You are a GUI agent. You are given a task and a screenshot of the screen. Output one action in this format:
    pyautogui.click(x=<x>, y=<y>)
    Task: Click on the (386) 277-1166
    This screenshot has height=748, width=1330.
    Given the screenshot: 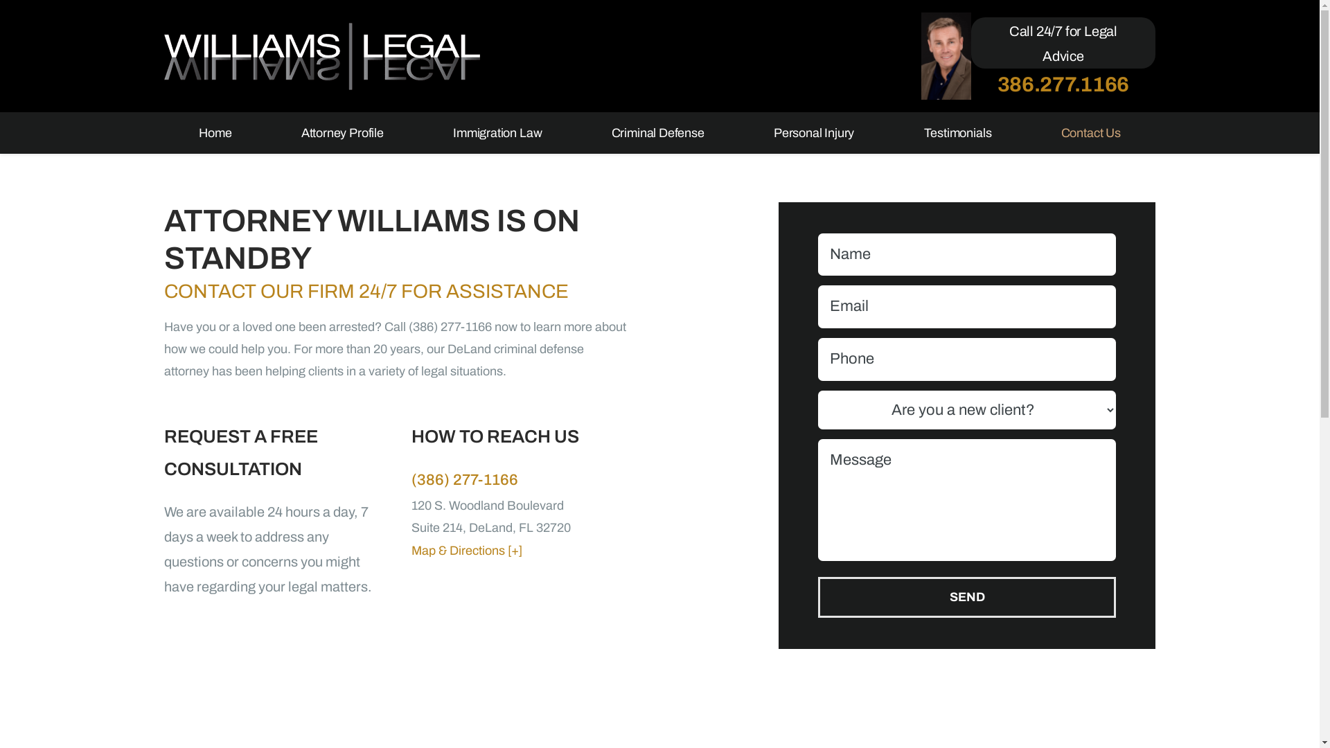 What is the action you would take?
    pyautogui.click(x=521, y=481)
    